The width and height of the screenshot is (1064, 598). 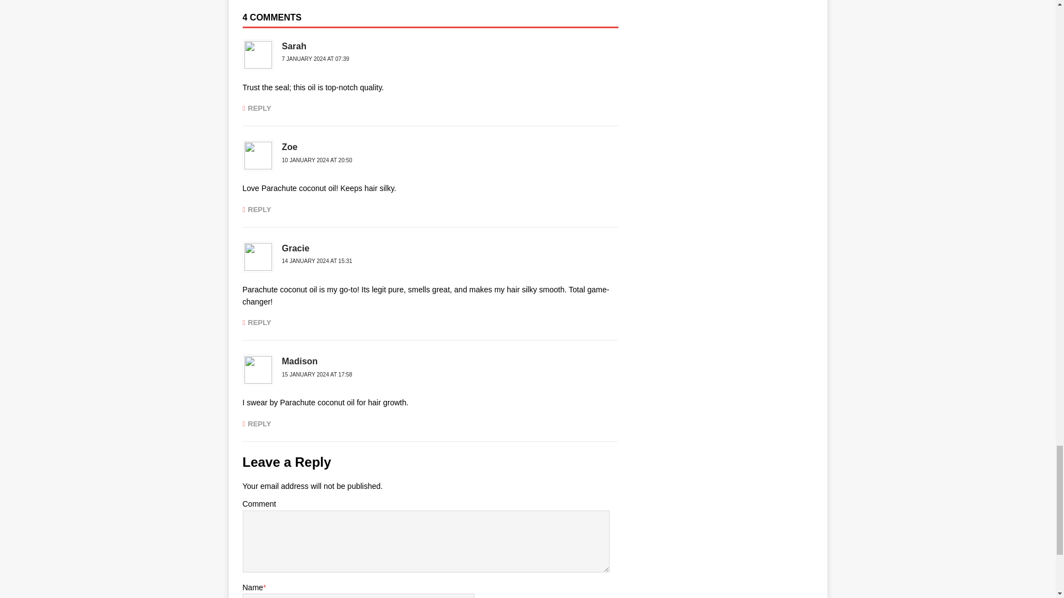 I want to click on 7 JANUARY 2024 AT 07:39, so click(x=315, y=59).